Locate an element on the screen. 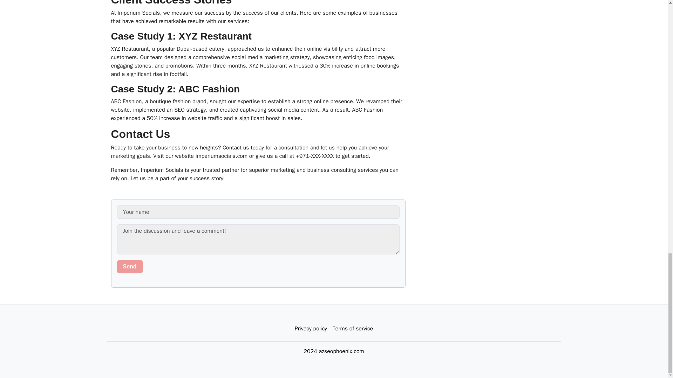  Send is located at coordinates (130, 267).